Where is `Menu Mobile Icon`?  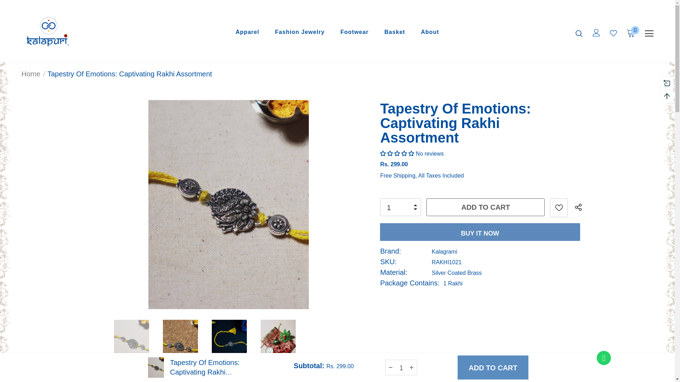
Menu Mobile Icon is located at coordinates (649, 33).